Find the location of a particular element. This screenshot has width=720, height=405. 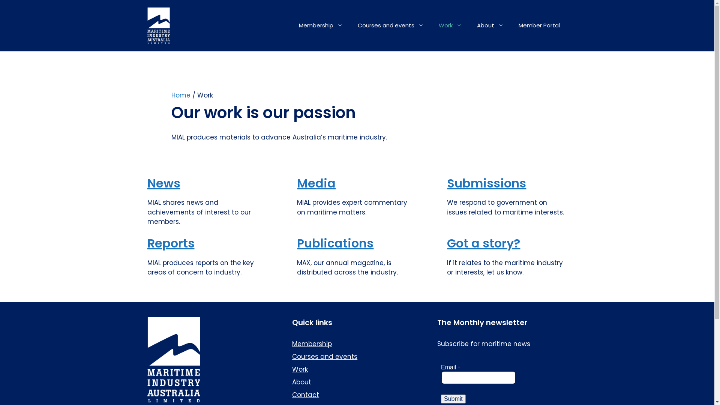

Work is located at coordinates (450, 25).